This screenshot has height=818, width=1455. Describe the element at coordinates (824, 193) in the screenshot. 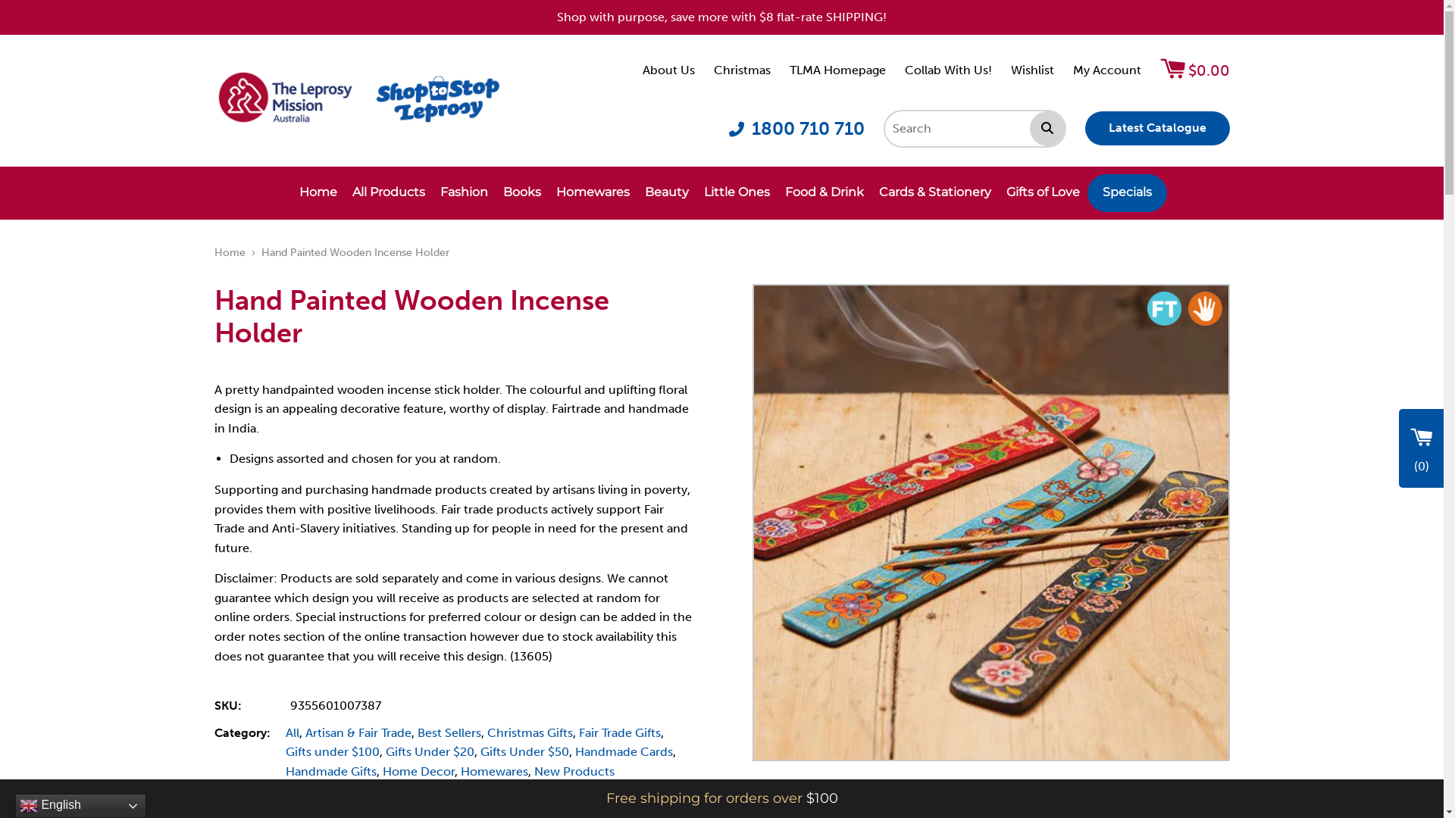

I see `Food & Drink` at that location.